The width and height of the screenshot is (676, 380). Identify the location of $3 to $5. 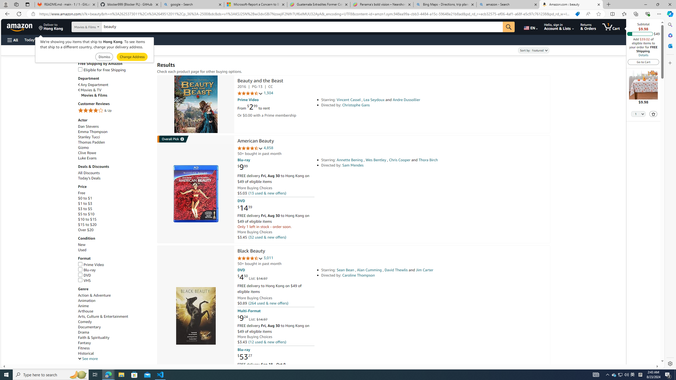
(85, 208).